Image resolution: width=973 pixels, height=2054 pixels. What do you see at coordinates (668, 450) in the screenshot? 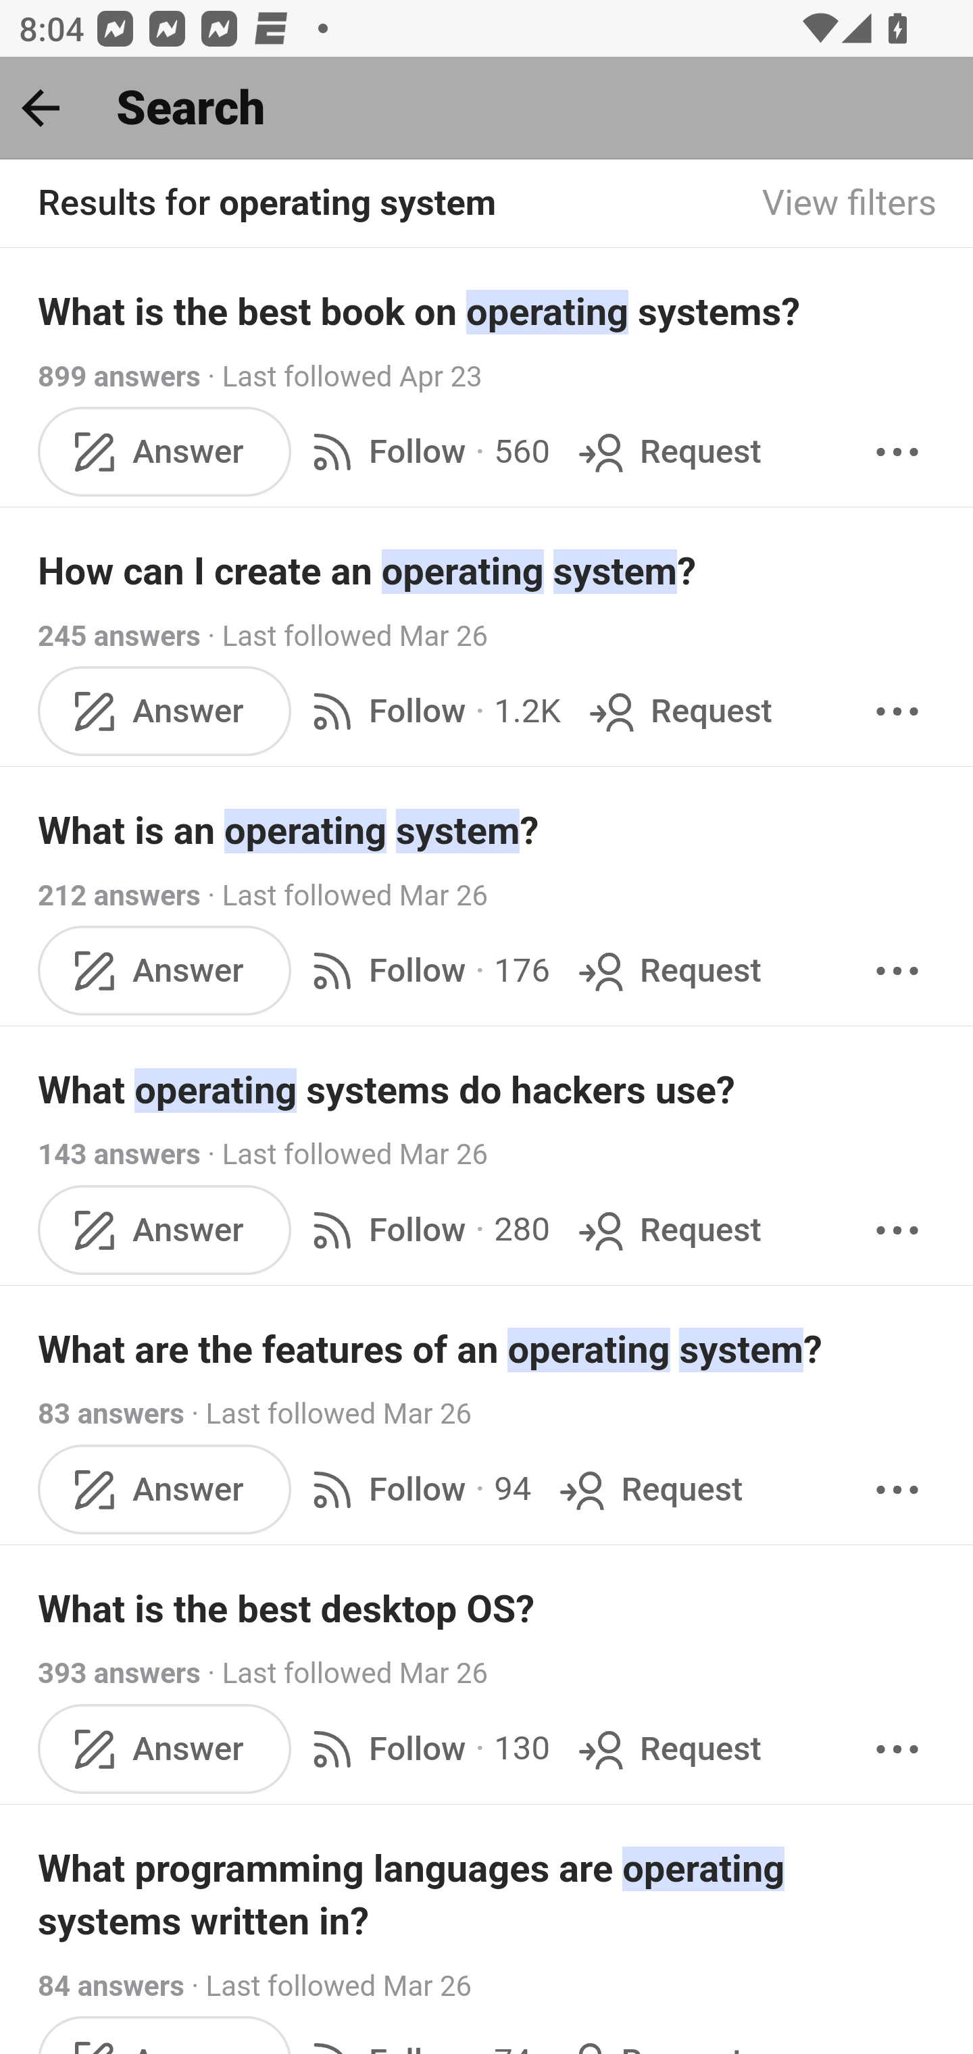
I see `Request` at bounding box center [668, 450].